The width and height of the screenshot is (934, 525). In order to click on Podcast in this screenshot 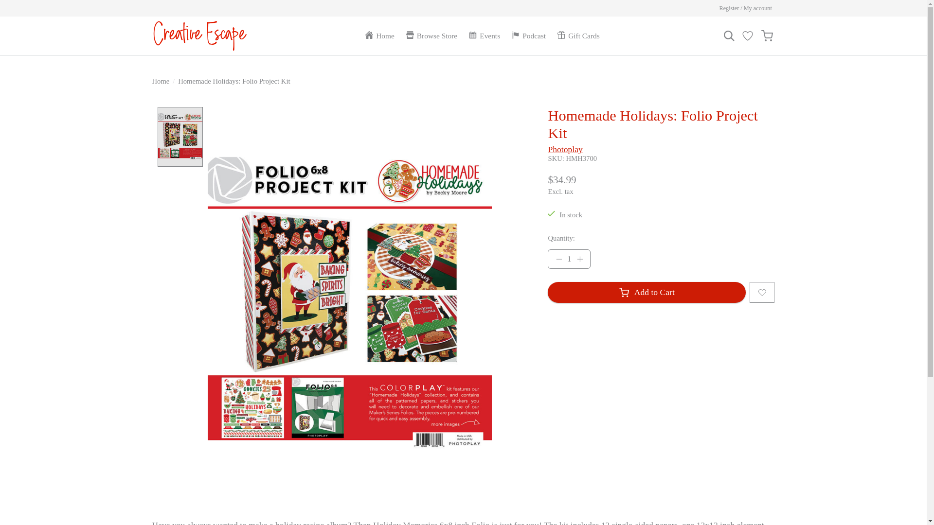, I will do `click(528, 35)`.